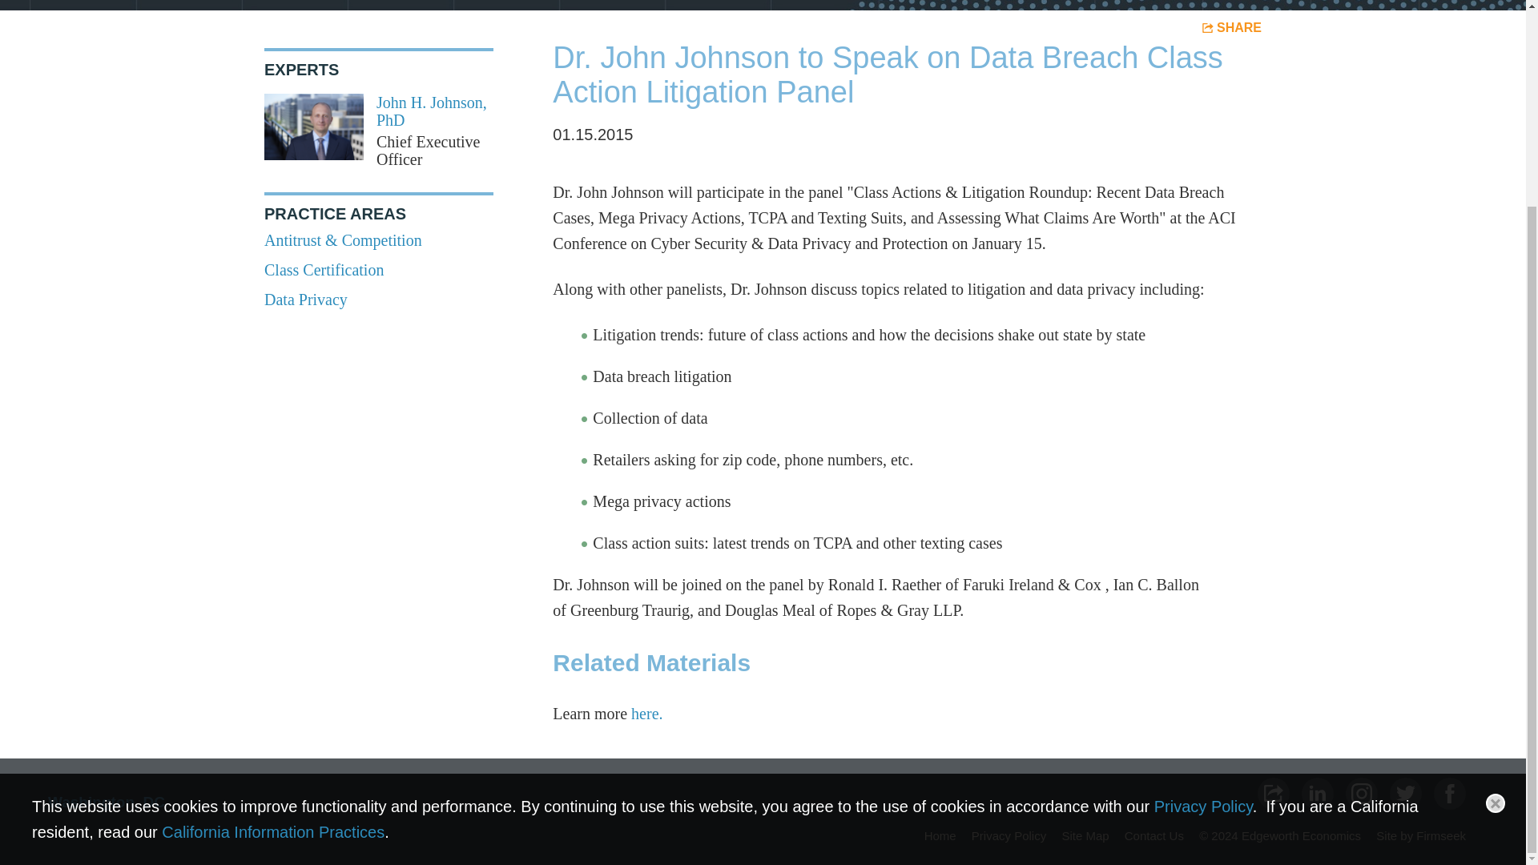 The width and height of the screenshot is (1538, 865). Describe the element at coordinates (1317, 793) in the screenshot. I see `LinkedIn` at that location.